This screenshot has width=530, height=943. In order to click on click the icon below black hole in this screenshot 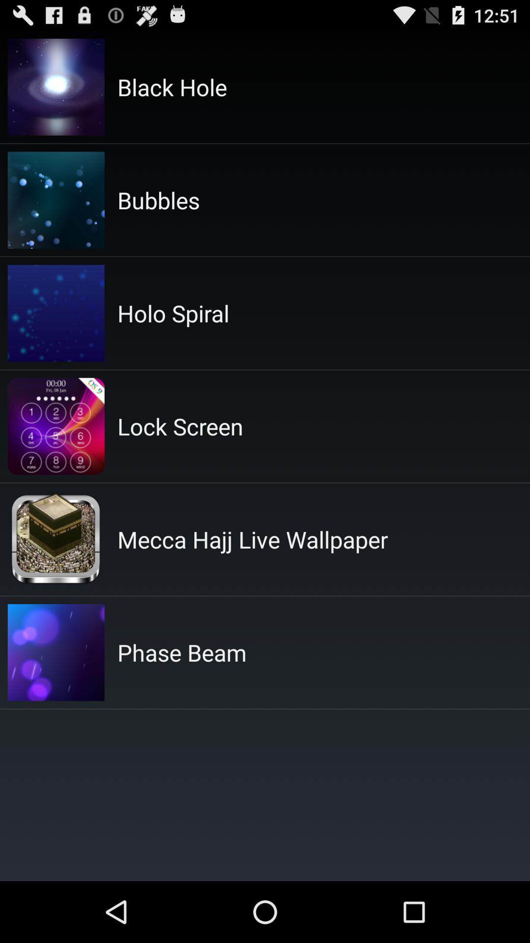, I will do `click(159, 200)`.